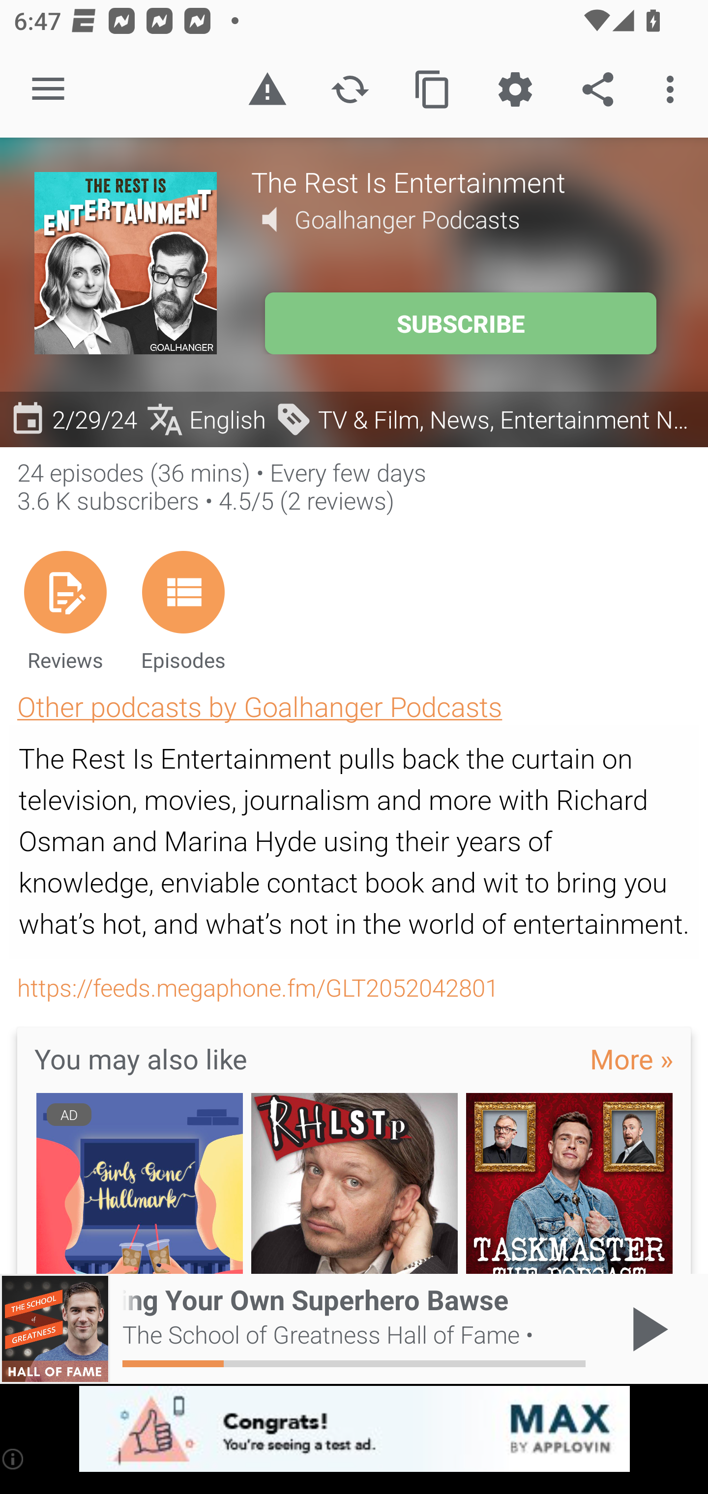  Describe the element at coordinates (460, 323) in the screenshot. I see `SUBSCRIBE` at that location.